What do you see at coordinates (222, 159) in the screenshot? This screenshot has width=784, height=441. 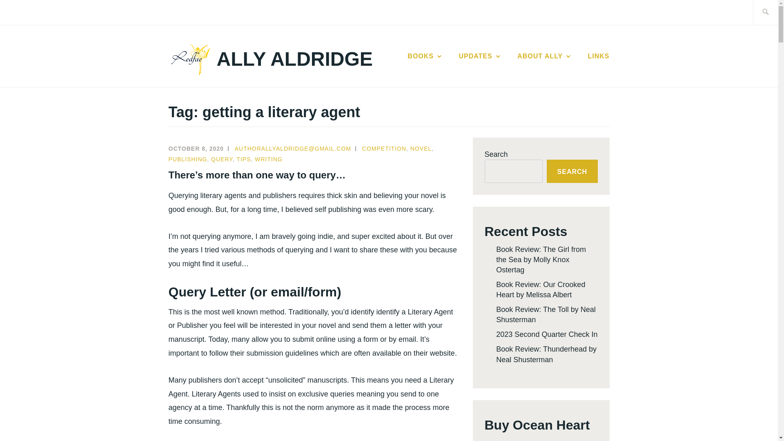 I see `QUERY` at bounding box center [222, 159].